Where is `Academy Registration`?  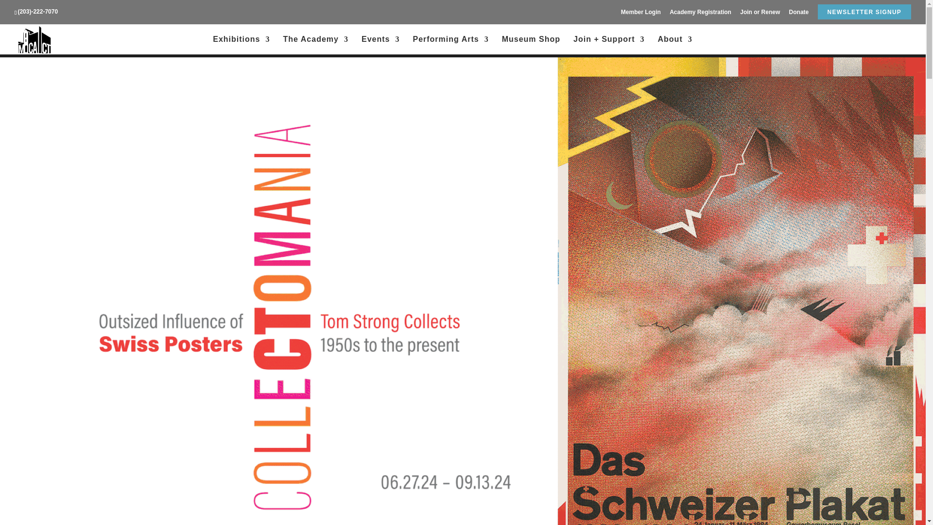
Academy Registration is located at coordinates (701, 14).